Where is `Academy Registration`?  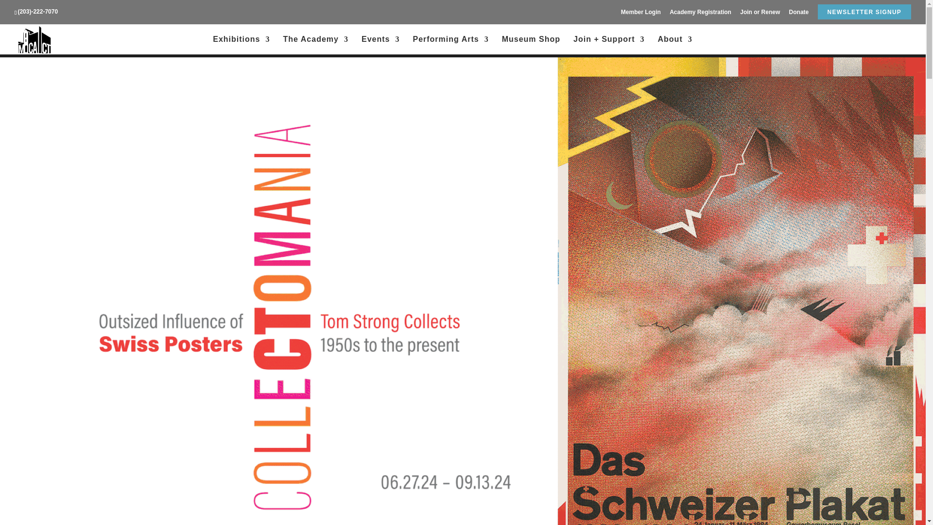
Academy Registration is located at coordinates (701, 14).